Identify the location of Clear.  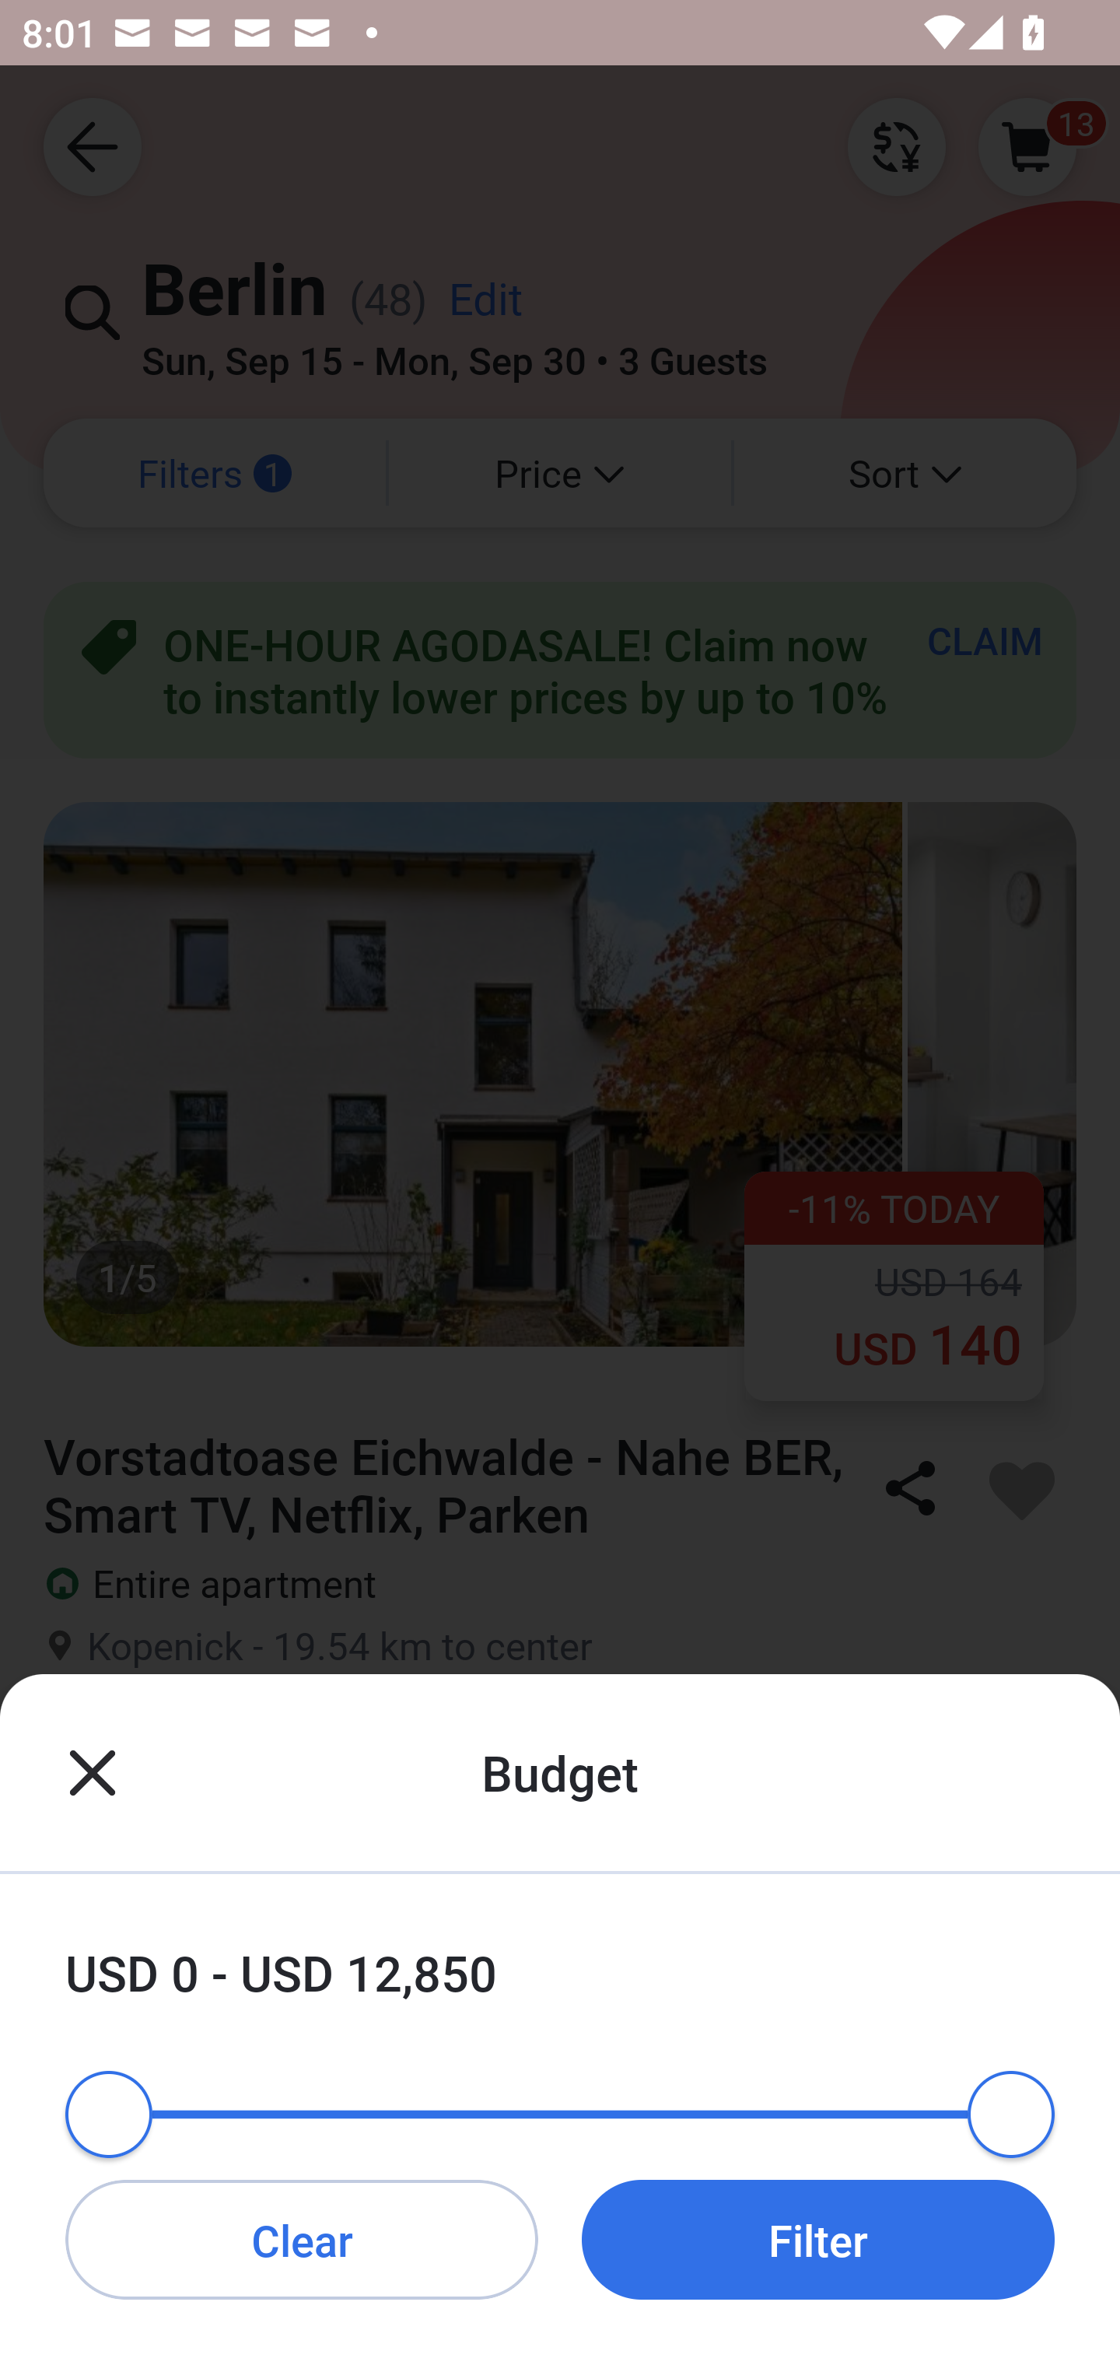
(302, 2239).